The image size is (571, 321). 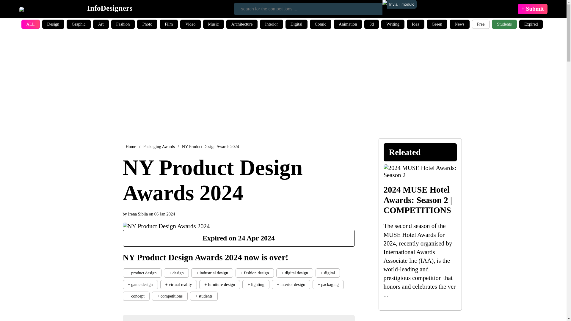 I want to click on Architecture, so click(x=241, y=24).